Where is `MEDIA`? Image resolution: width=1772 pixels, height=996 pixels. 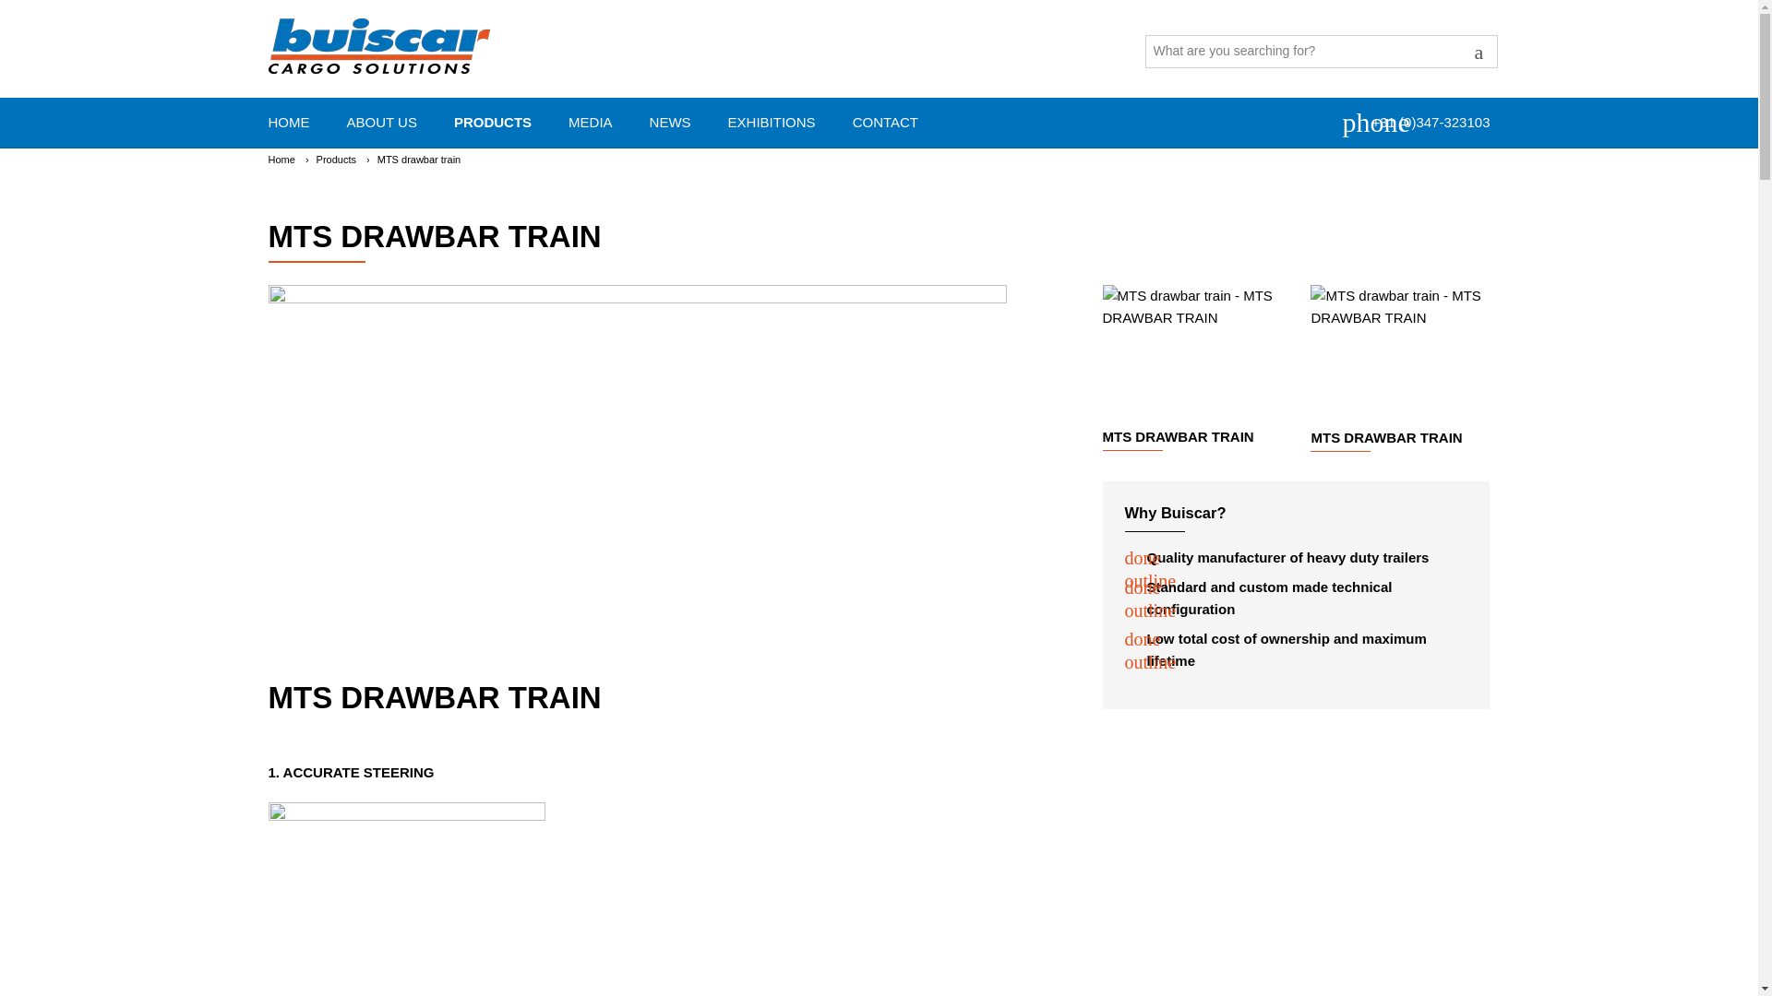 MEDIA is located at coordinates (281, 160).